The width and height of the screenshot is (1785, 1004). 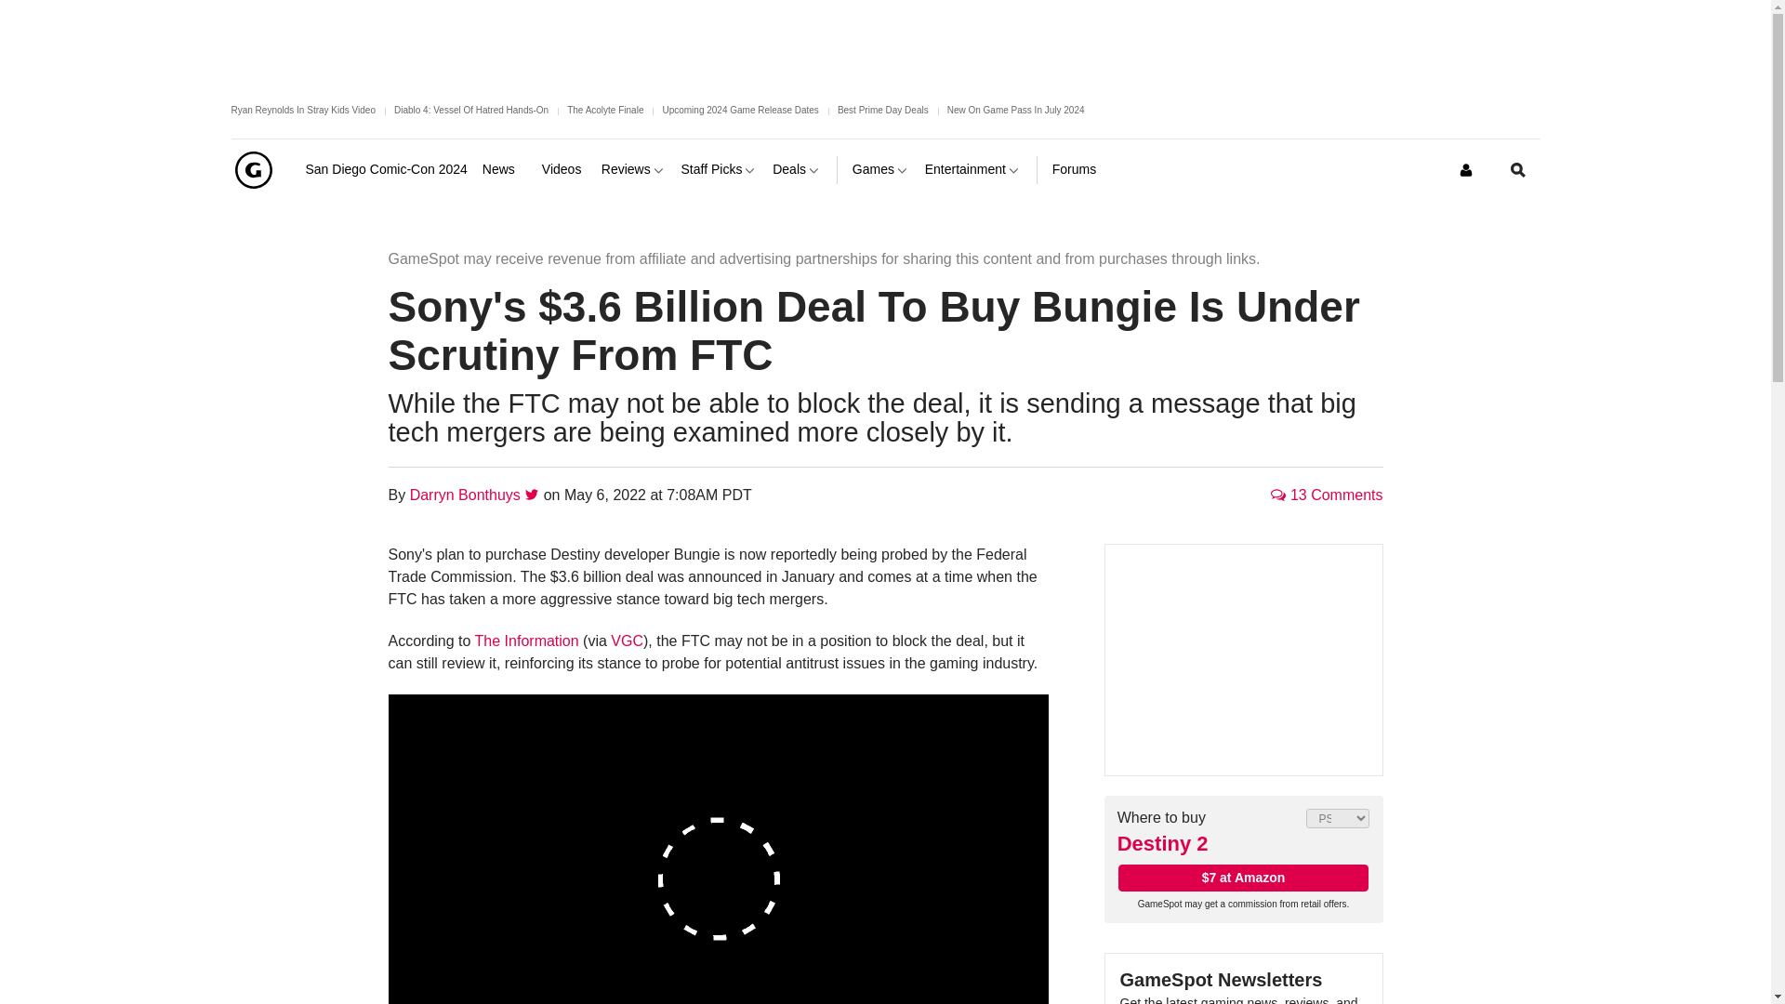 What do you see at coordinates (470, 110) in the screenshot?
I see `Diablo 4: Vessel Of Hatred Hands-On` at bounding box center [470, 110].